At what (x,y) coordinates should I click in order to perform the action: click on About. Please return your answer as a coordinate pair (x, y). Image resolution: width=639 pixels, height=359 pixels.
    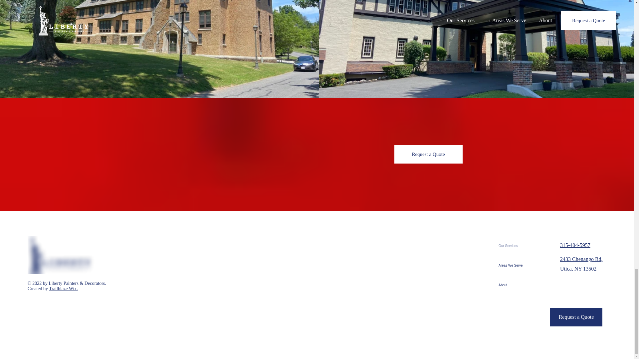
    Looking at the image, I should click on (511, 285).